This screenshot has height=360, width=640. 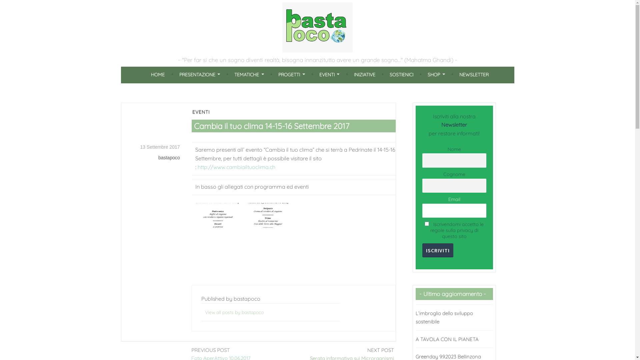 I want to click on PROGETTI, so click(x=291, y=75).